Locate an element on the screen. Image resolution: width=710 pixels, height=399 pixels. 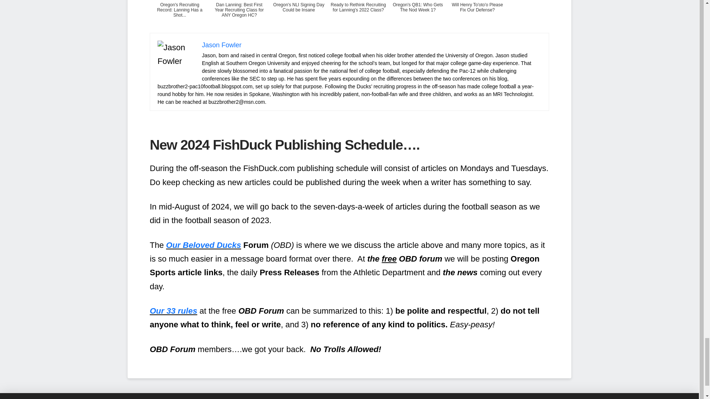
Oregon's NLI Signing Day Could be Insane is located at coordinates (299, 16).